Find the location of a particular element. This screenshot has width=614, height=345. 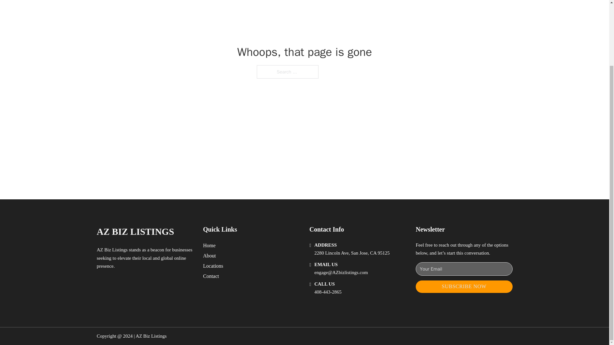

About is located at coordinates (209, 256).